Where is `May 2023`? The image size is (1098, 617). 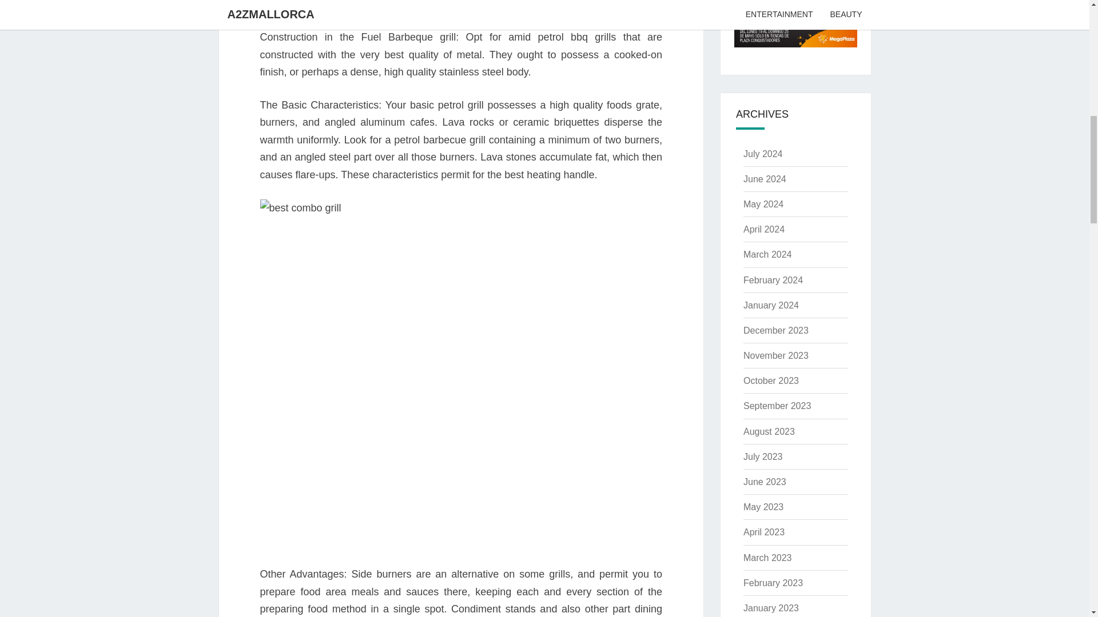
May 2023 is located at coordinates (763, 507).